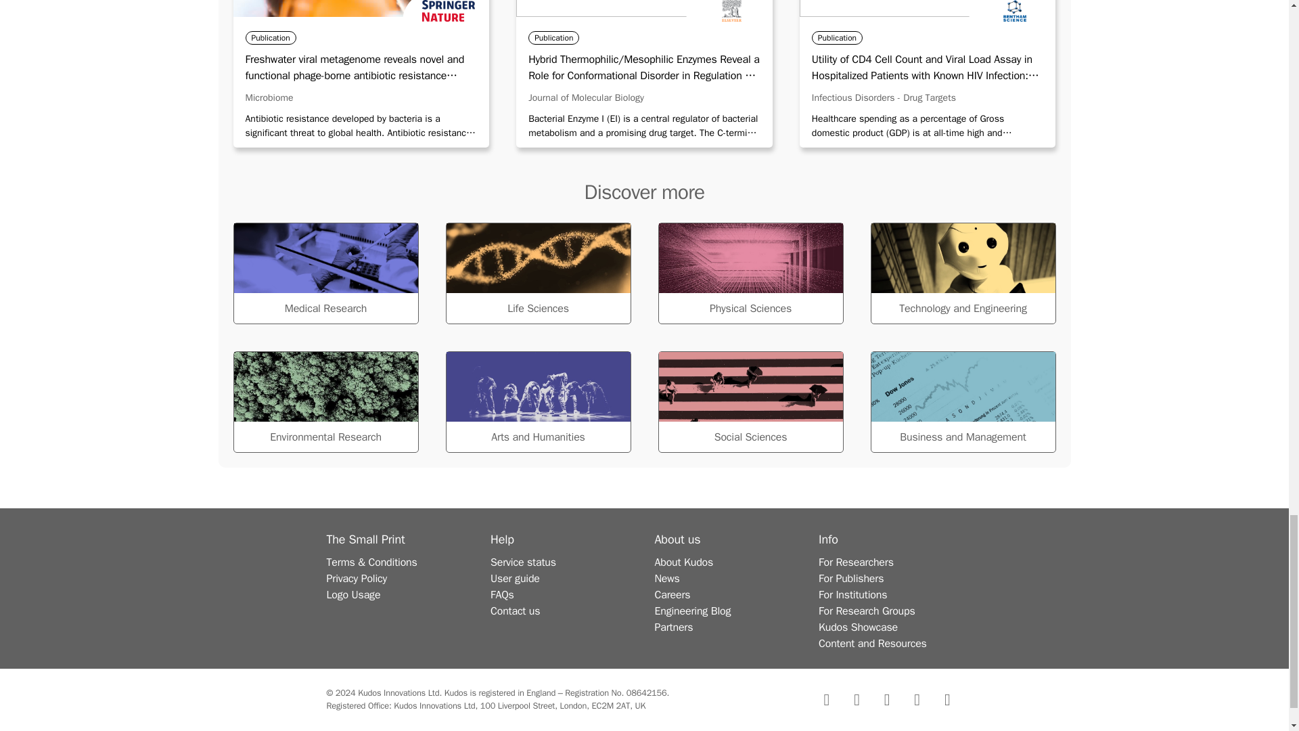  Describe the element at coordinates (516, 611) in the screenshot. I see `Contact us` at that location.